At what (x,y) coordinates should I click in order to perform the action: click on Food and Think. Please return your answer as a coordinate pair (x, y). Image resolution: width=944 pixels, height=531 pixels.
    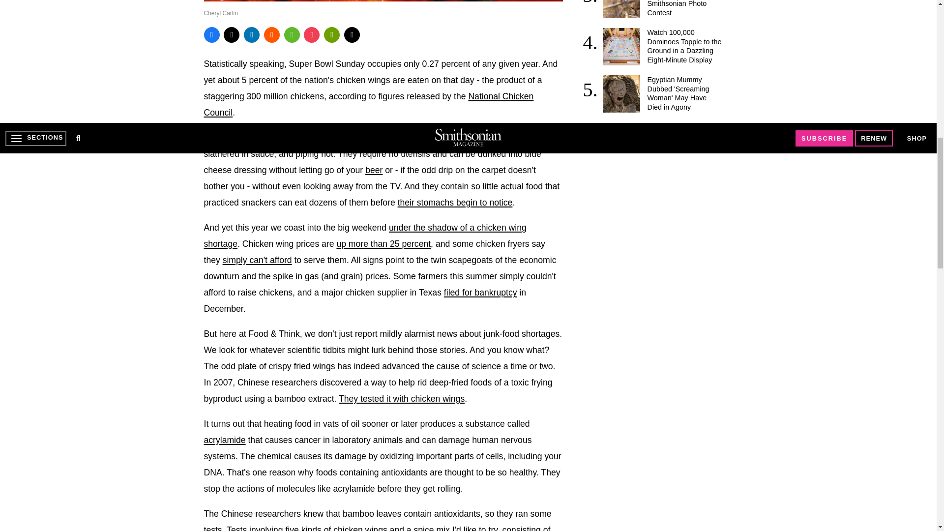
    Looking at the image, I should click on (374, 170).